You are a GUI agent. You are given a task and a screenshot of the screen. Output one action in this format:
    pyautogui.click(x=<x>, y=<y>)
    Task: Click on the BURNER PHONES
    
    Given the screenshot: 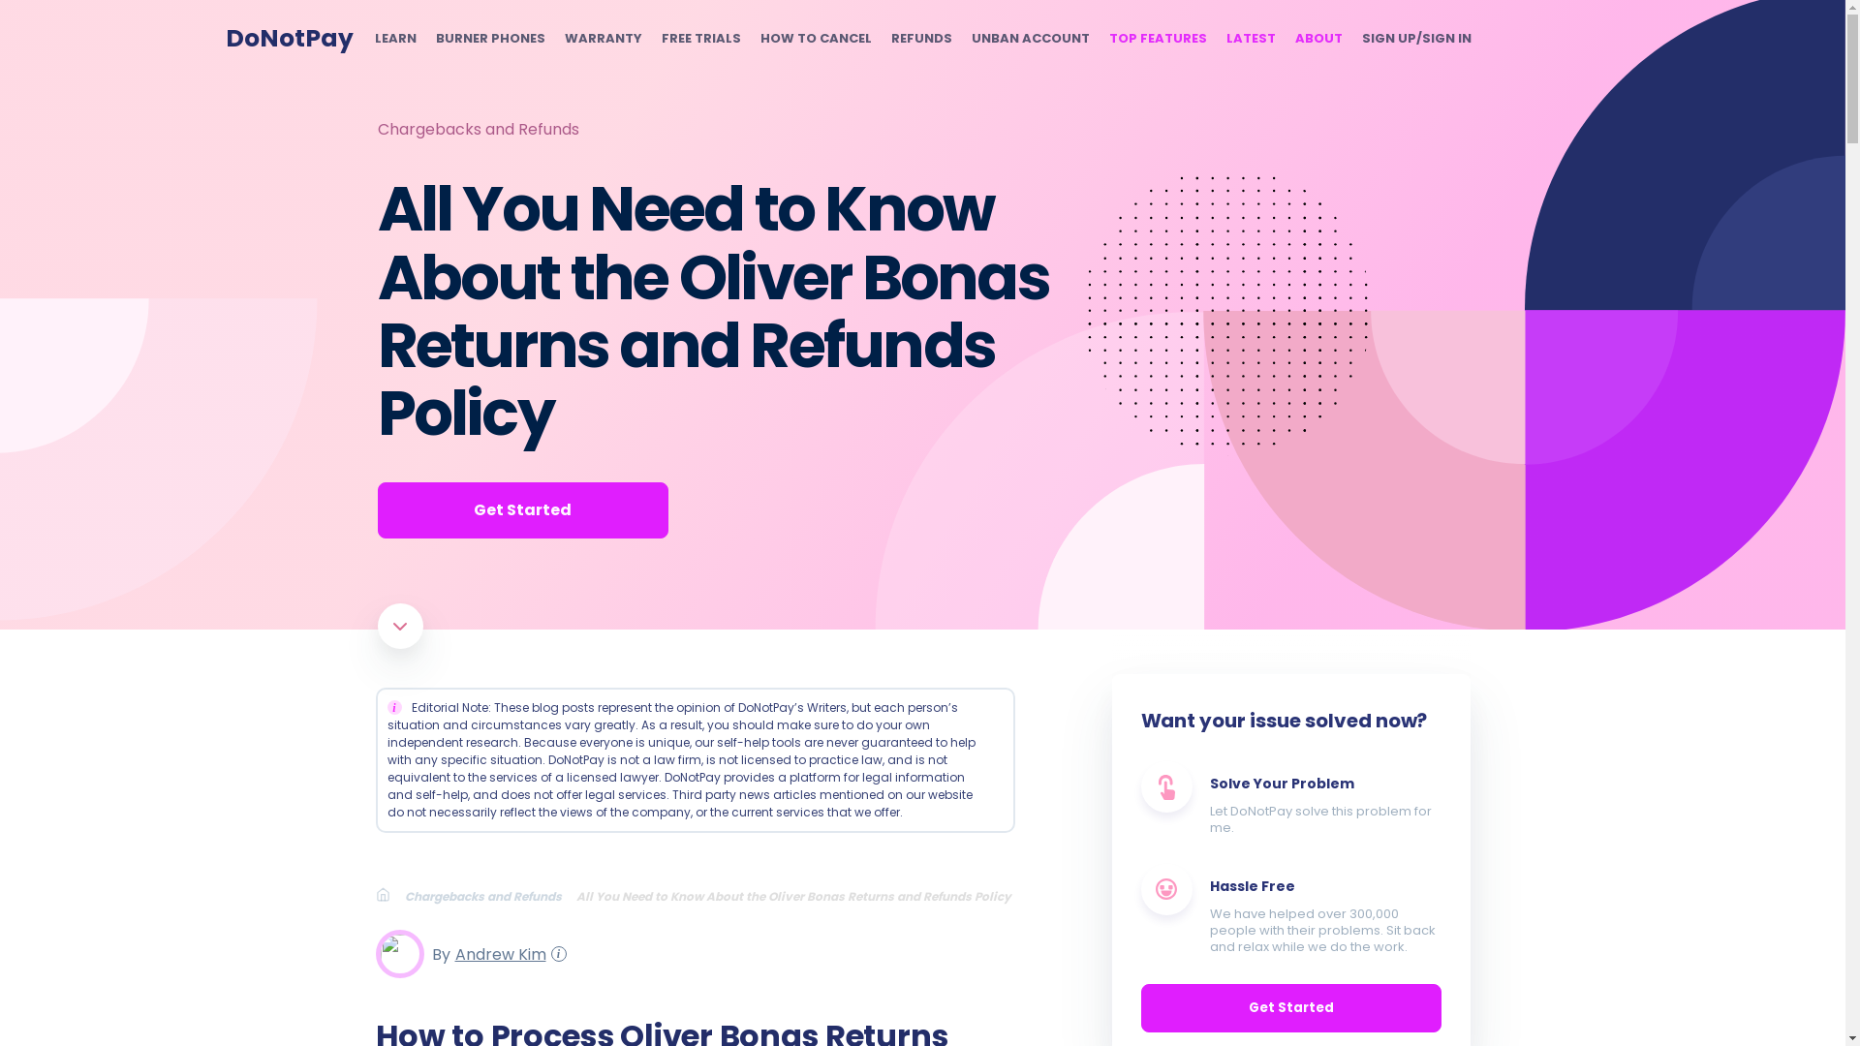 What is the action you would take?
    pyautogui.click(x=490, y=39)
    